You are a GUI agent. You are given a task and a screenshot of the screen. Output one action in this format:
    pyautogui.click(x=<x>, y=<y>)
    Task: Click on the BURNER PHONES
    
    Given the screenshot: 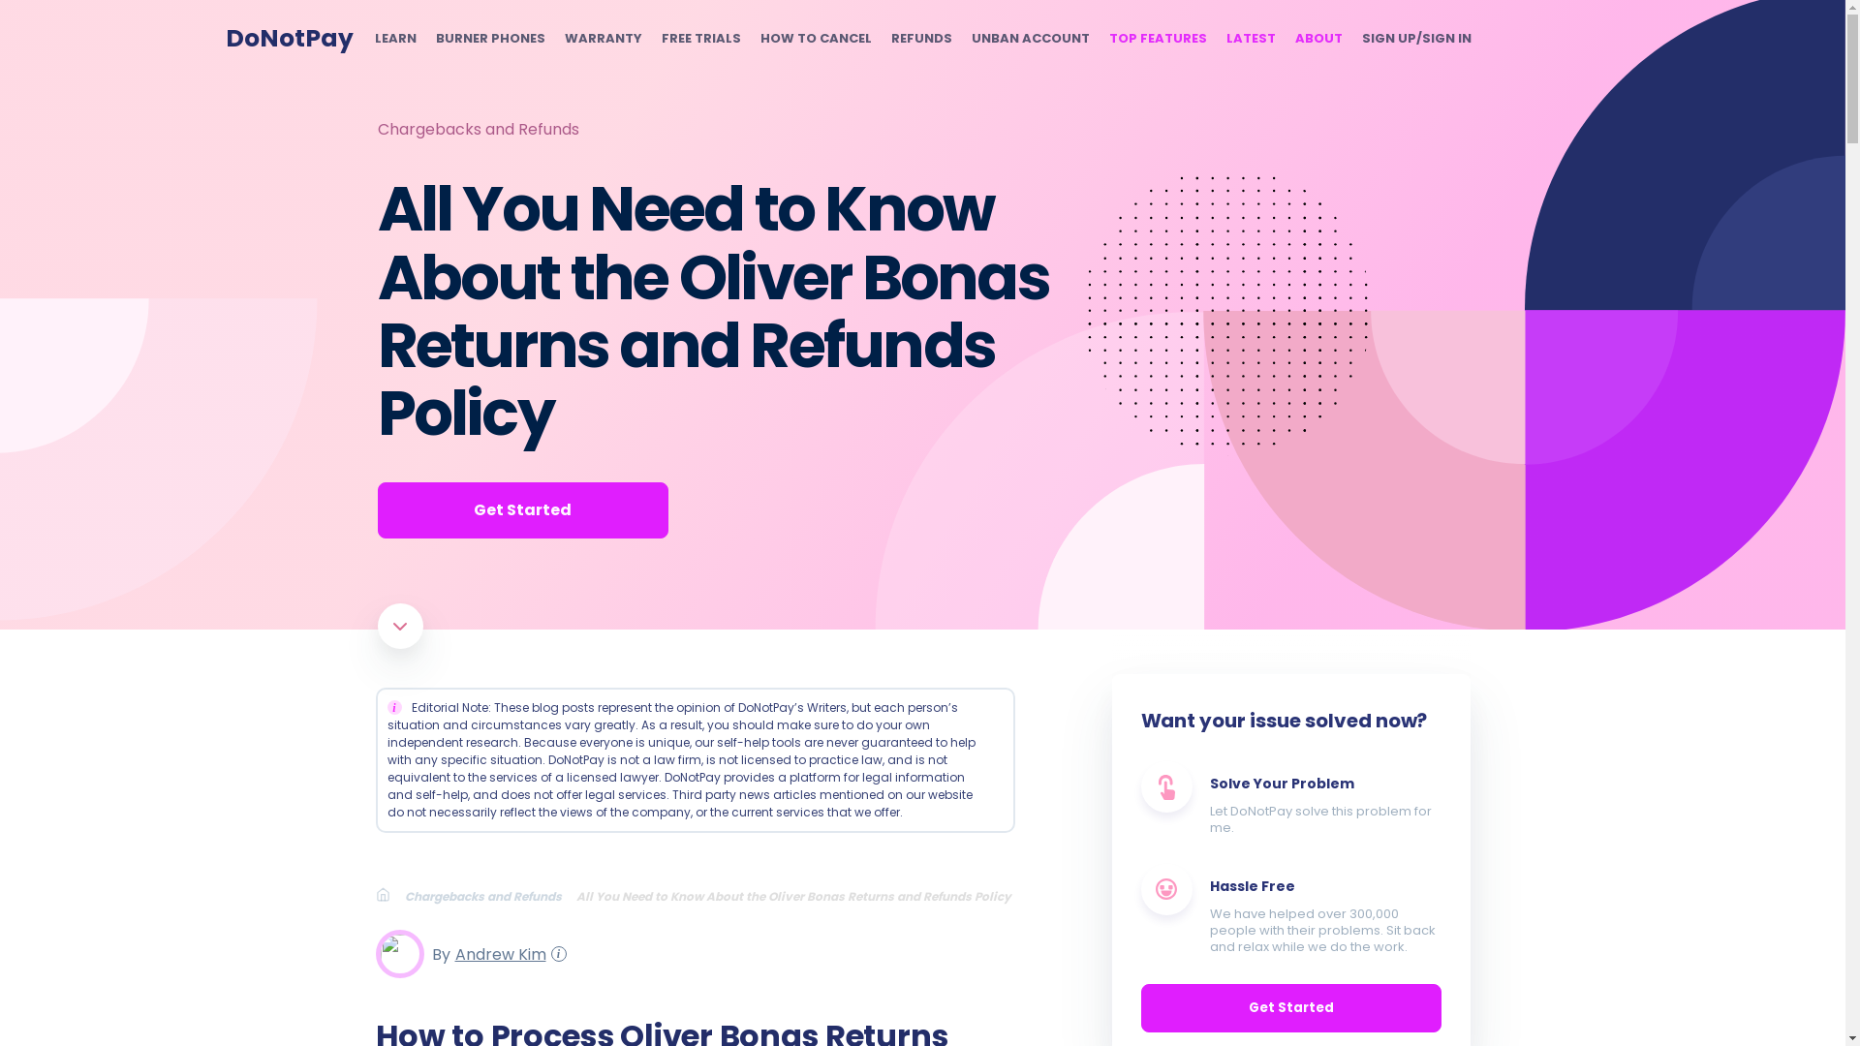 What is the action you would take?
    pyautogui.click(x=490, y=39)
    